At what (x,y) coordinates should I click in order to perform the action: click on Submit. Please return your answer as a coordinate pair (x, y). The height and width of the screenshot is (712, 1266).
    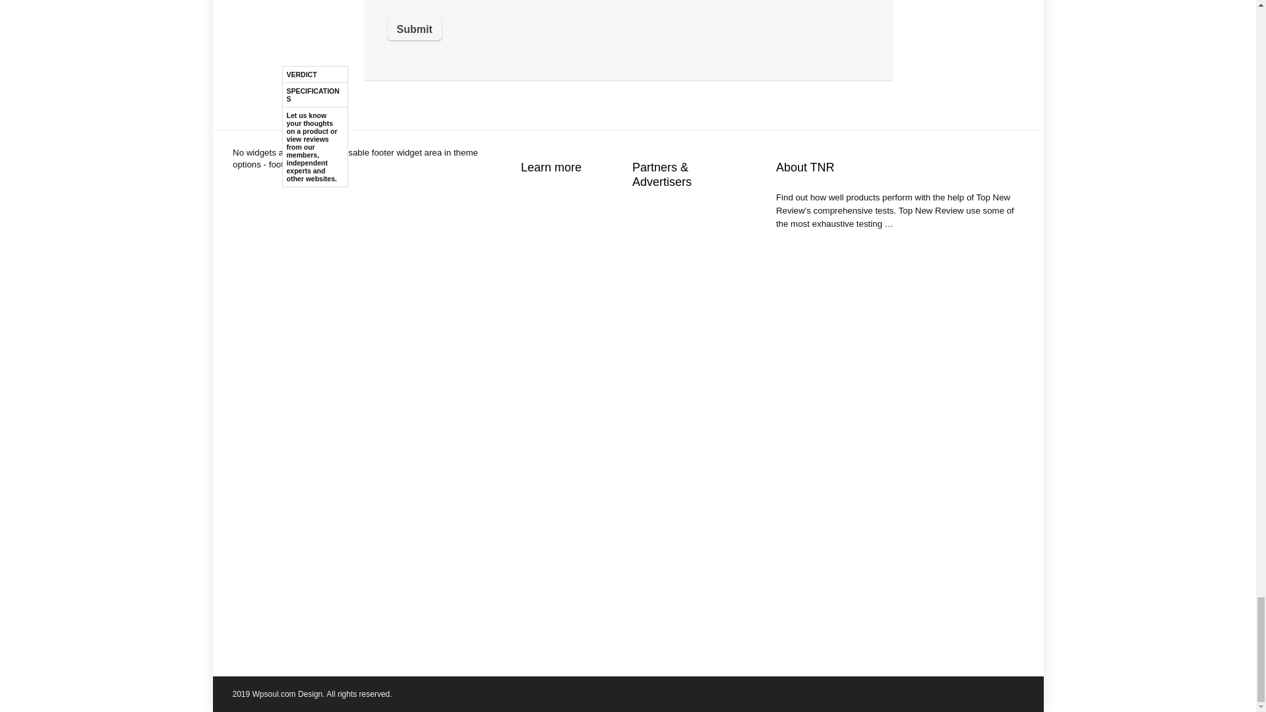
    Looking at the image, I should click on (414, 29).